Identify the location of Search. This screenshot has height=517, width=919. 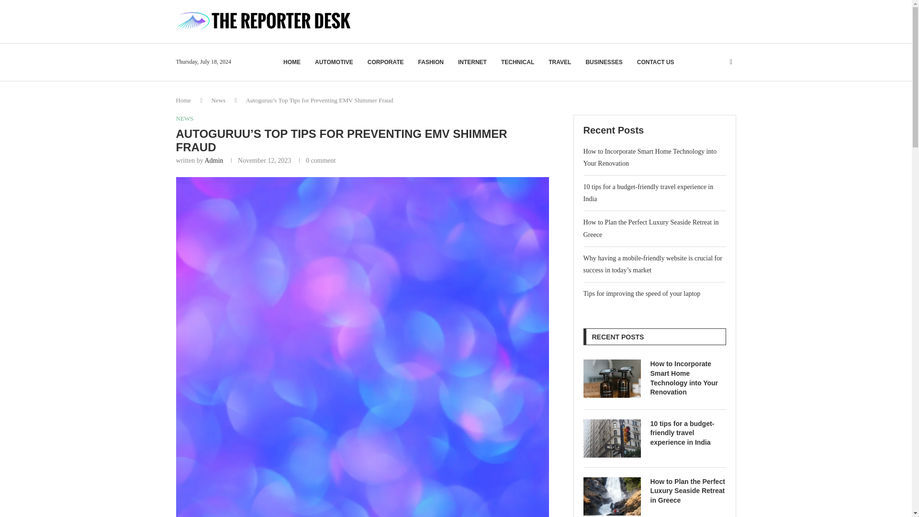
(706, 80).